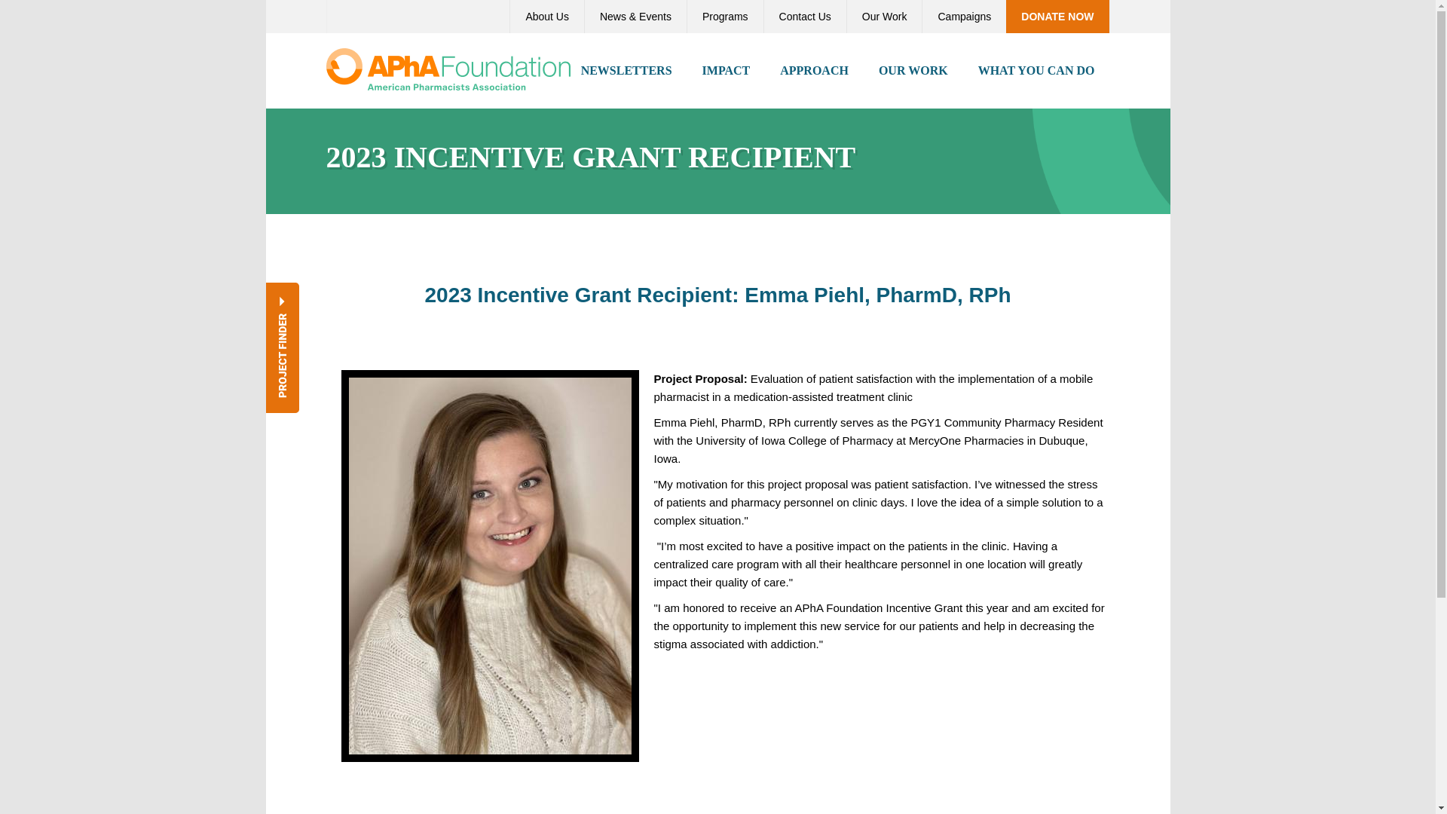 The height and width of the screenshot is (814, 1447). What do you see at coordinates (1036, 71) in the screenshot?
I see `What You Can Do` at bounding box center [1036, 71].